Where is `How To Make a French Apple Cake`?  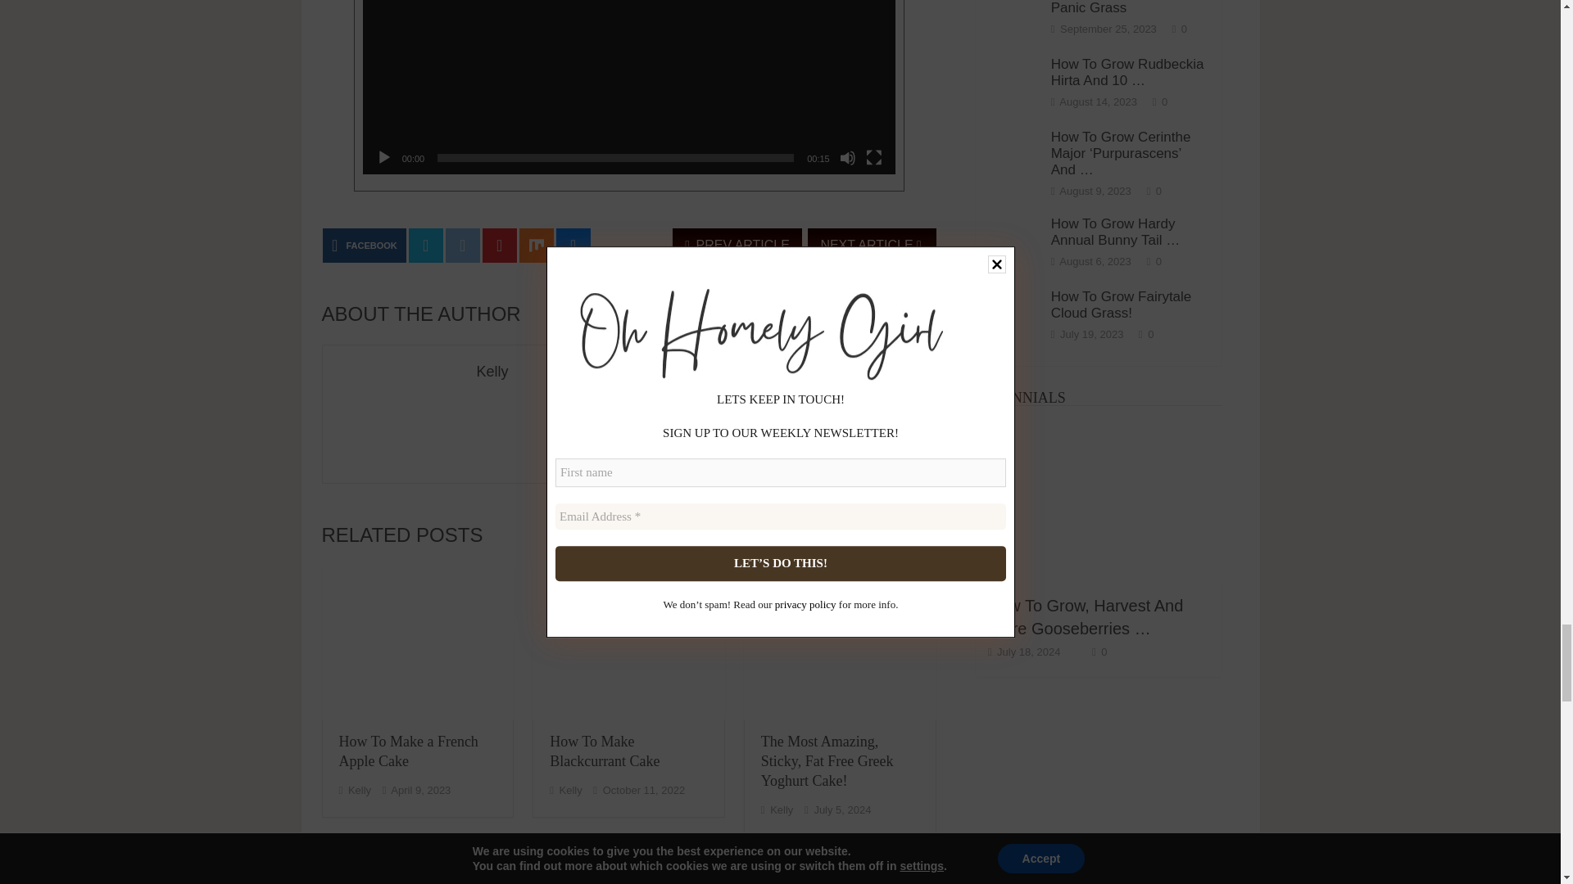 How To Make a French Apple Cake is located at coordinates (408, 751).